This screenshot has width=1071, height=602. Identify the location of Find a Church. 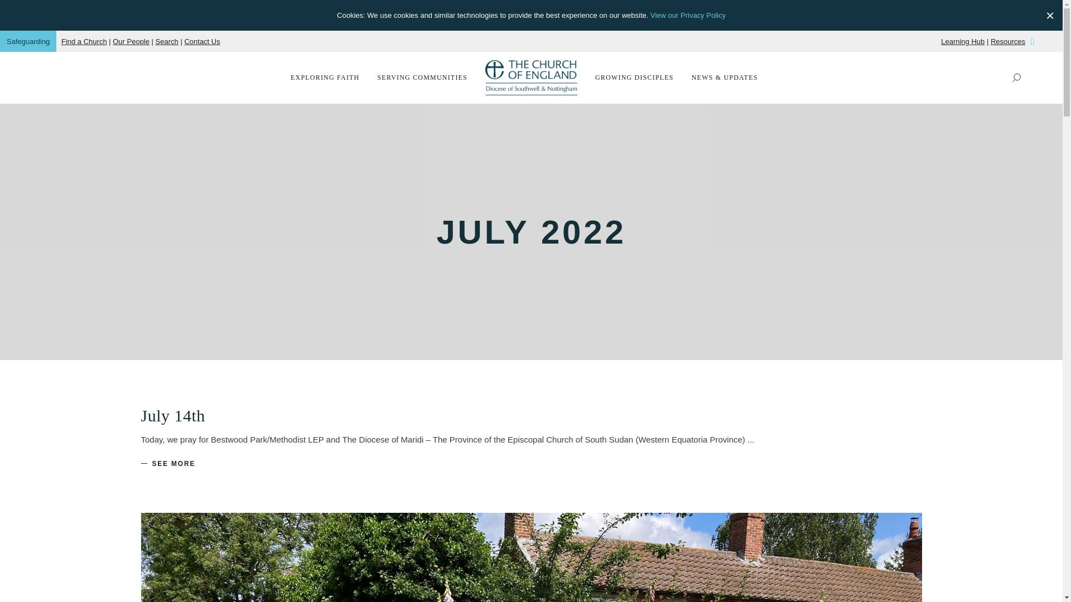
(84, 41).